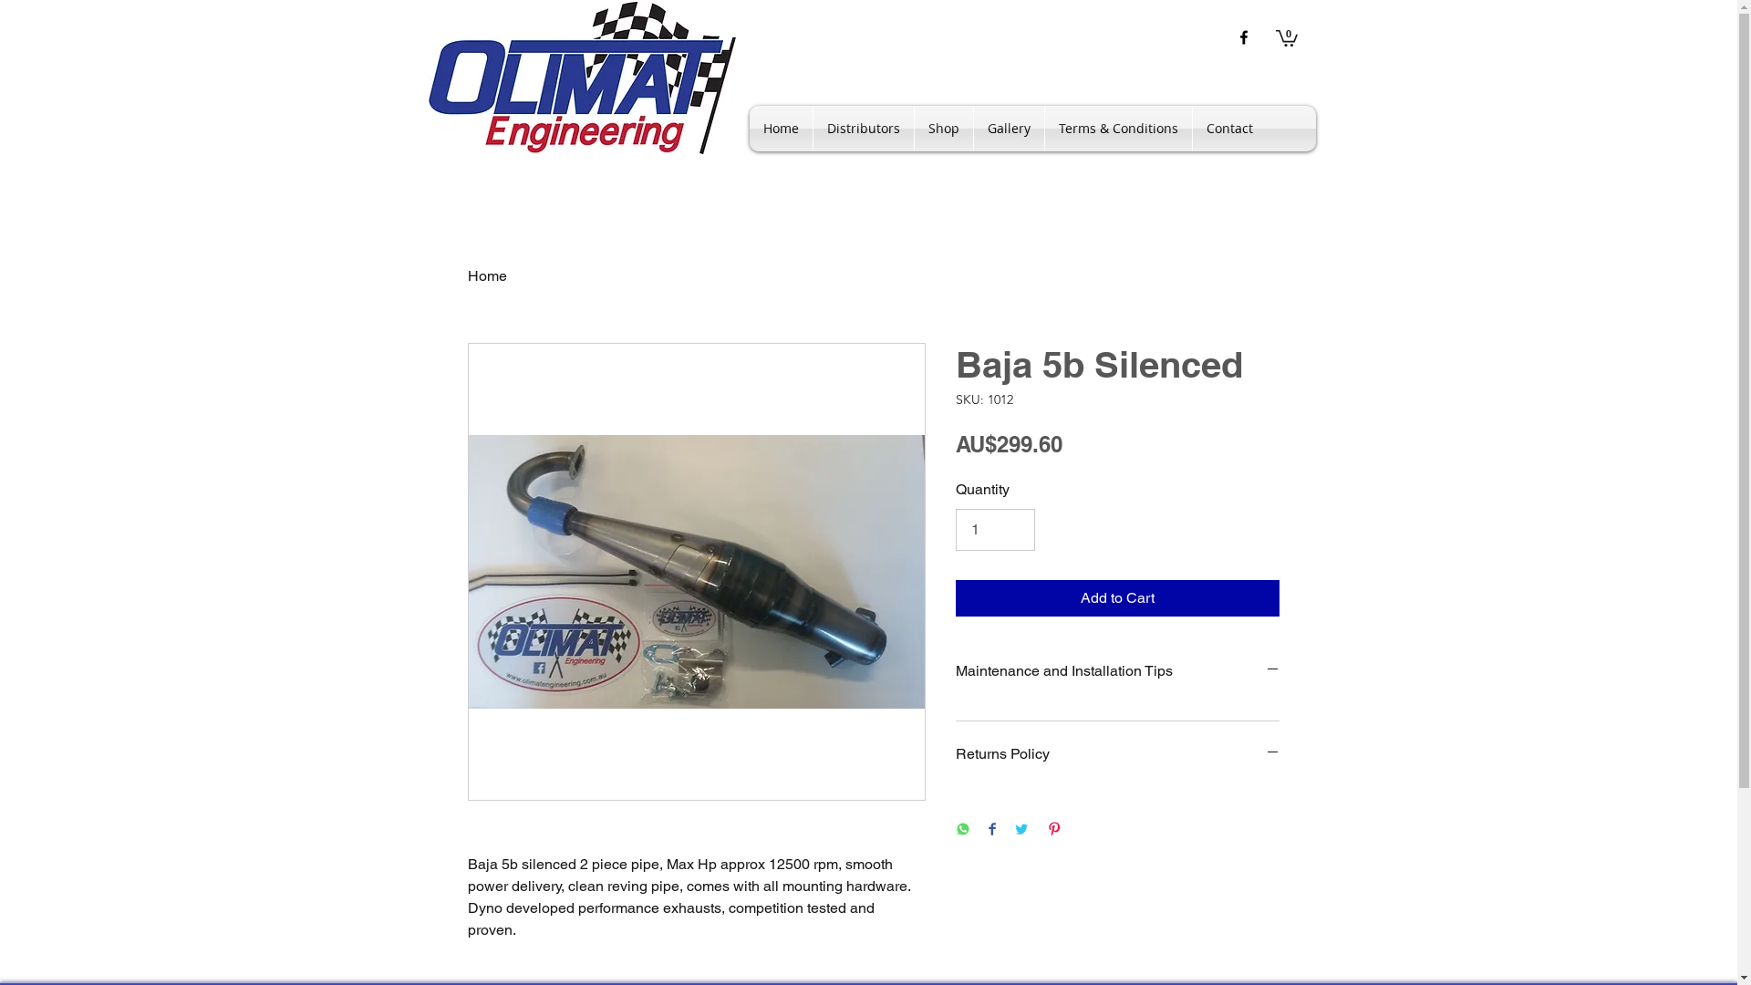  I want to click on Distributors, so click(864, 129).